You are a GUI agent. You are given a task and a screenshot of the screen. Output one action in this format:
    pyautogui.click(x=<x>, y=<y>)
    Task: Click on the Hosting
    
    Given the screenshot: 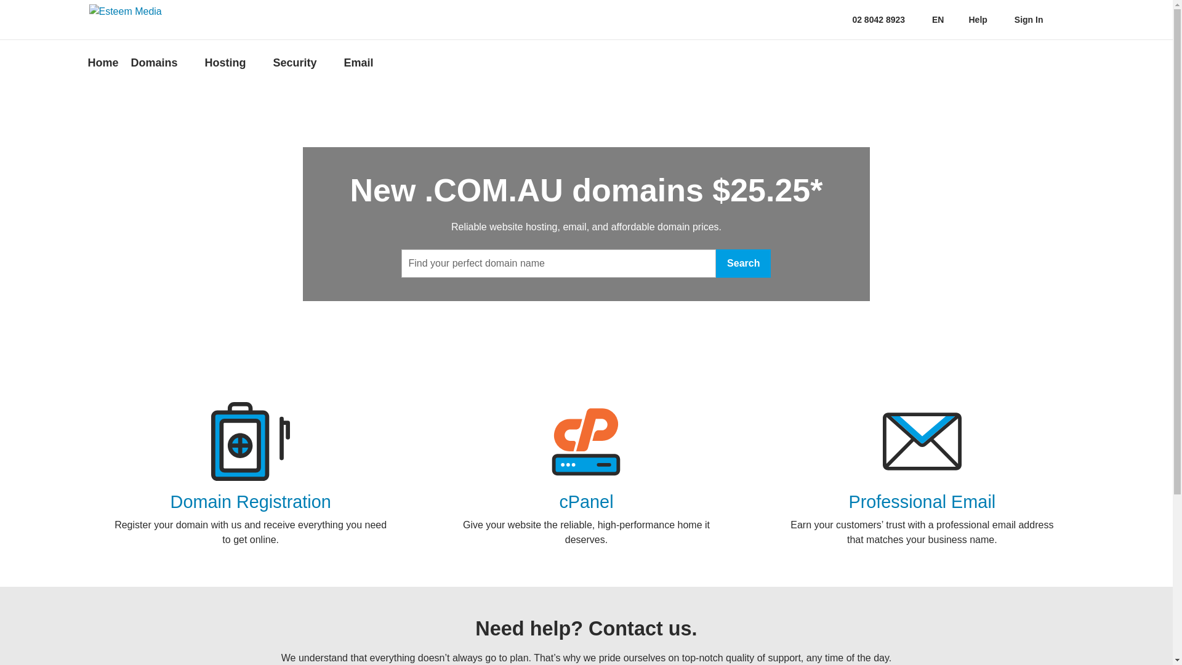 What is the action you would take?
    pyautogui.click(x=233, y=63)
    